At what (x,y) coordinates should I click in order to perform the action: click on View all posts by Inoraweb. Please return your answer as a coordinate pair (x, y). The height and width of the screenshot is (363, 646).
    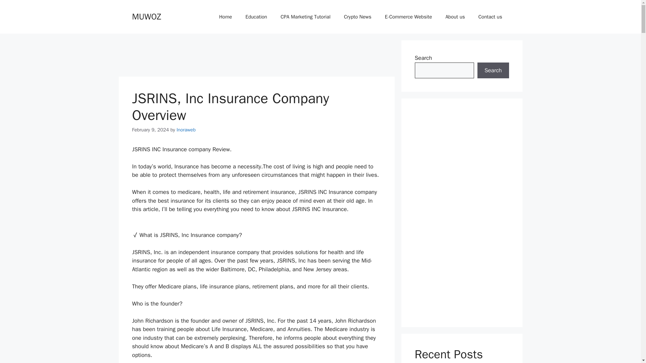
    Looking at the image, I should click on (186, 130).